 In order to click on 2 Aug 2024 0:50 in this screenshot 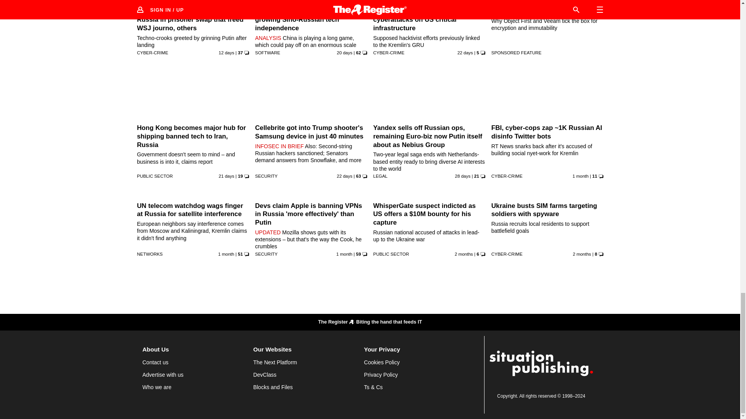, I will do `click(226, 52)`.